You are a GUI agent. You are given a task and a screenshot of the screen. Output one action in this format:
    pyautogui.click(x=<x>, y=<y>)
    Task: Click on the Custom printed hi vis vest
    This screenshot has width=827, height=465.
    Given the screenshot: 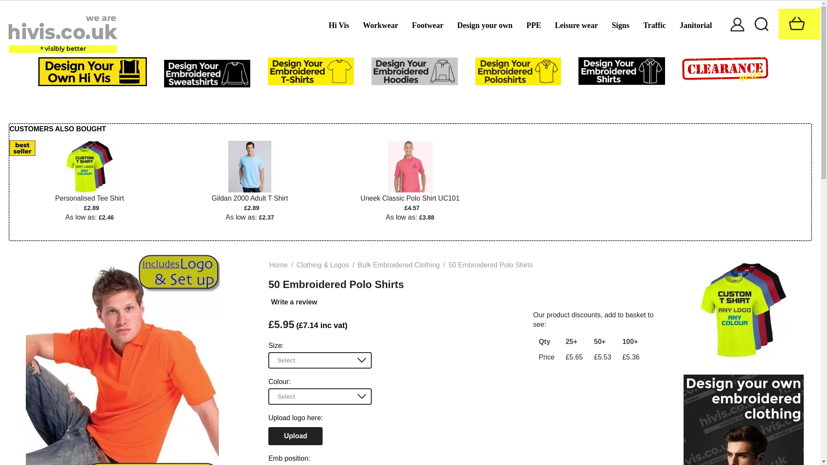 What is the action you would take?
    pyautogui.click(x=90, y=167)
    